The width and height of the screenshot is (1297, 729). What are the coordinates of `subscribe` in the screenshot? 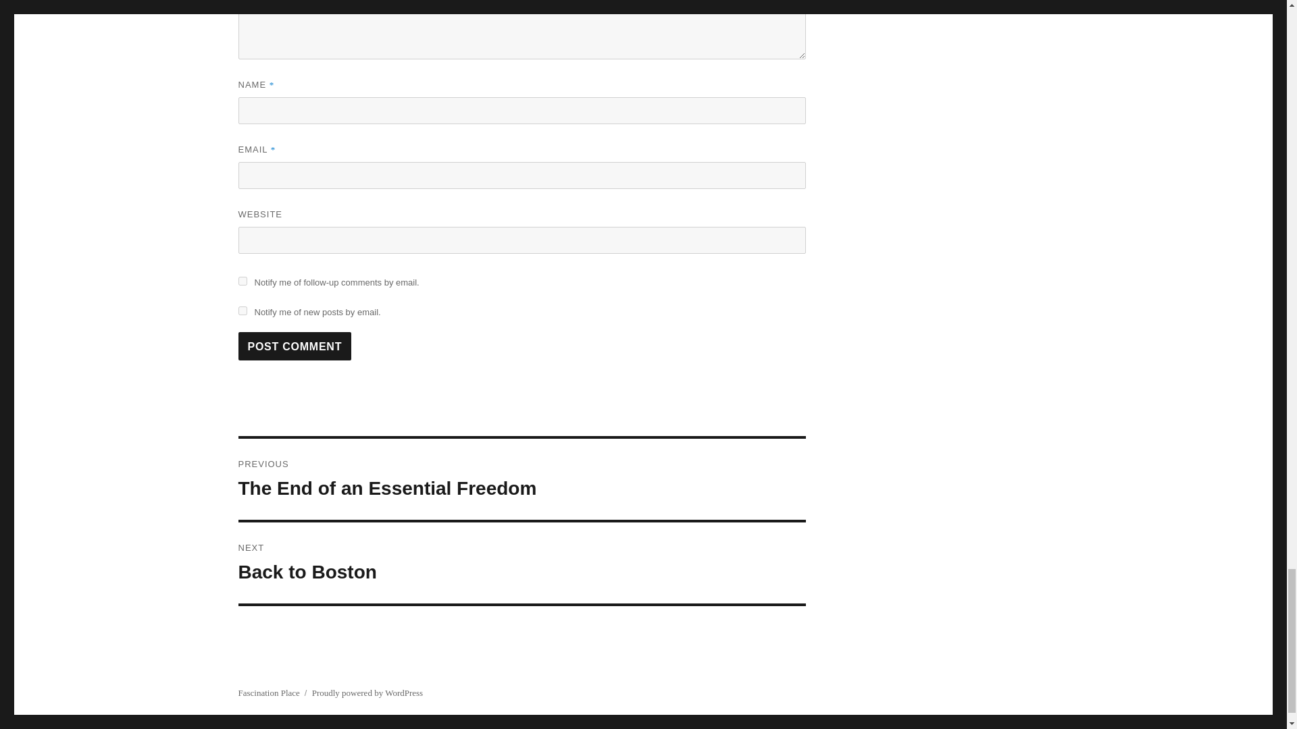 It's located at (242, 281).